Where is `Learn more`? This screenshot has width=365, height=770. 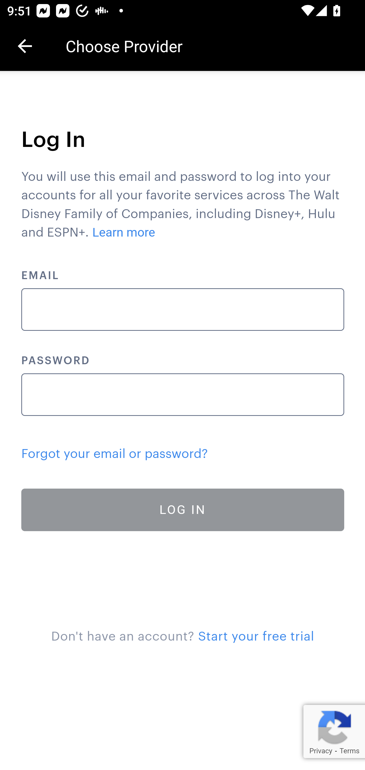
Learn more is located at coordinates (124, 233).